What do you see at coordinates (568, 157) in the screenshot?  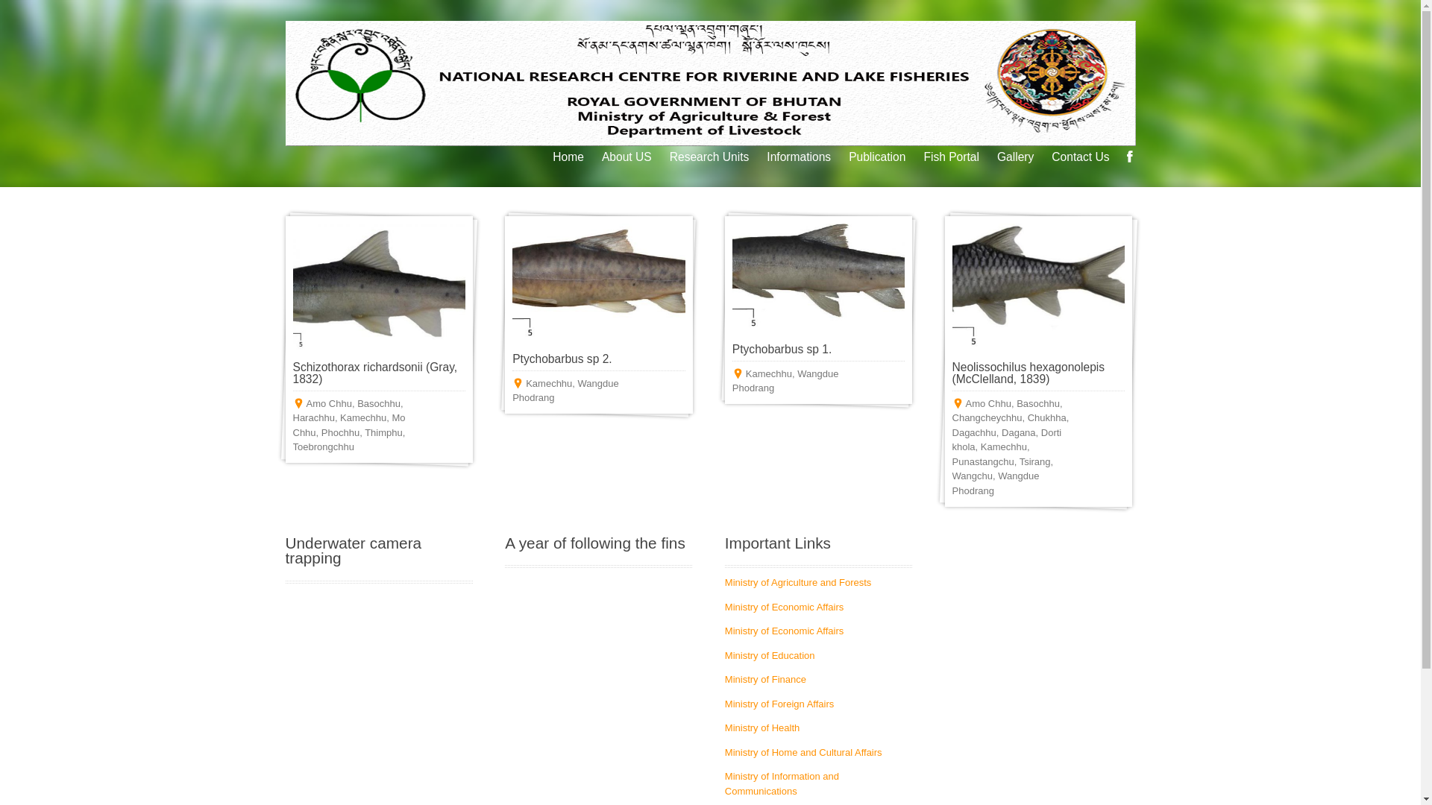 I see `Home` at bounding box center [568, 157].